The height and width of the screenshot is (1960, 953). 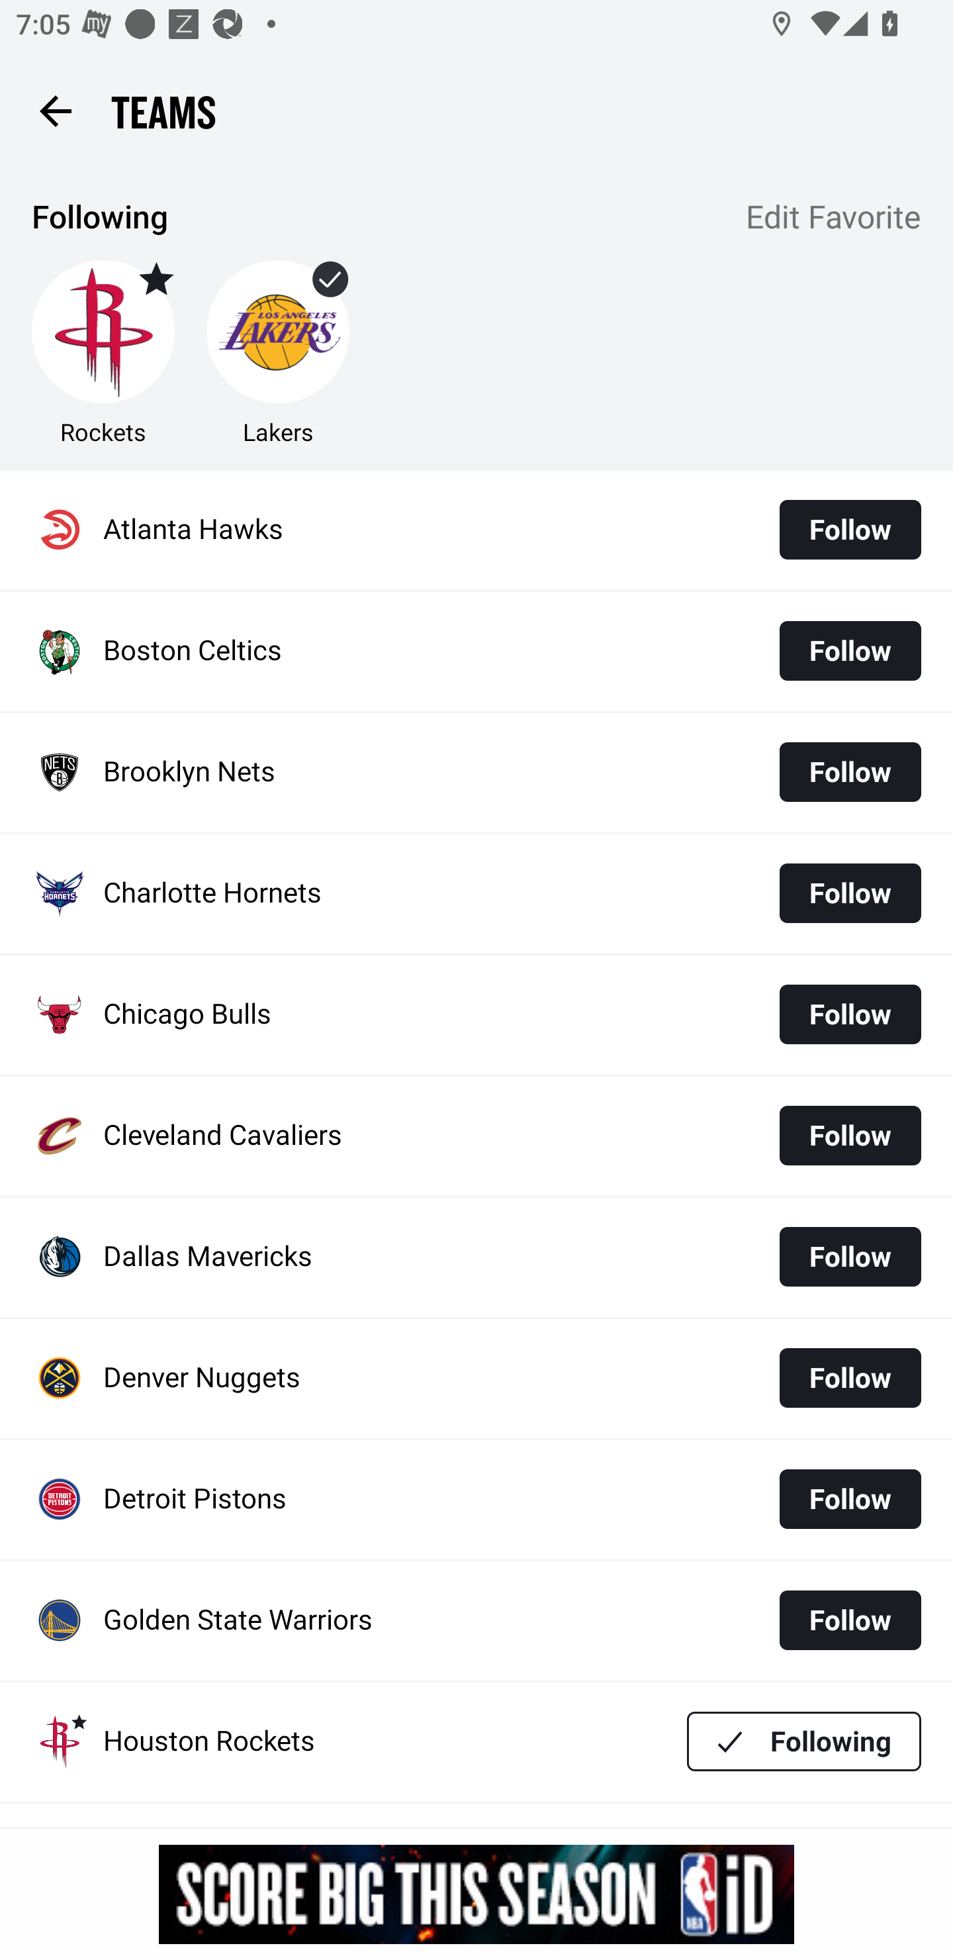 I want to click on Follow, so click(x=850, y=1499).